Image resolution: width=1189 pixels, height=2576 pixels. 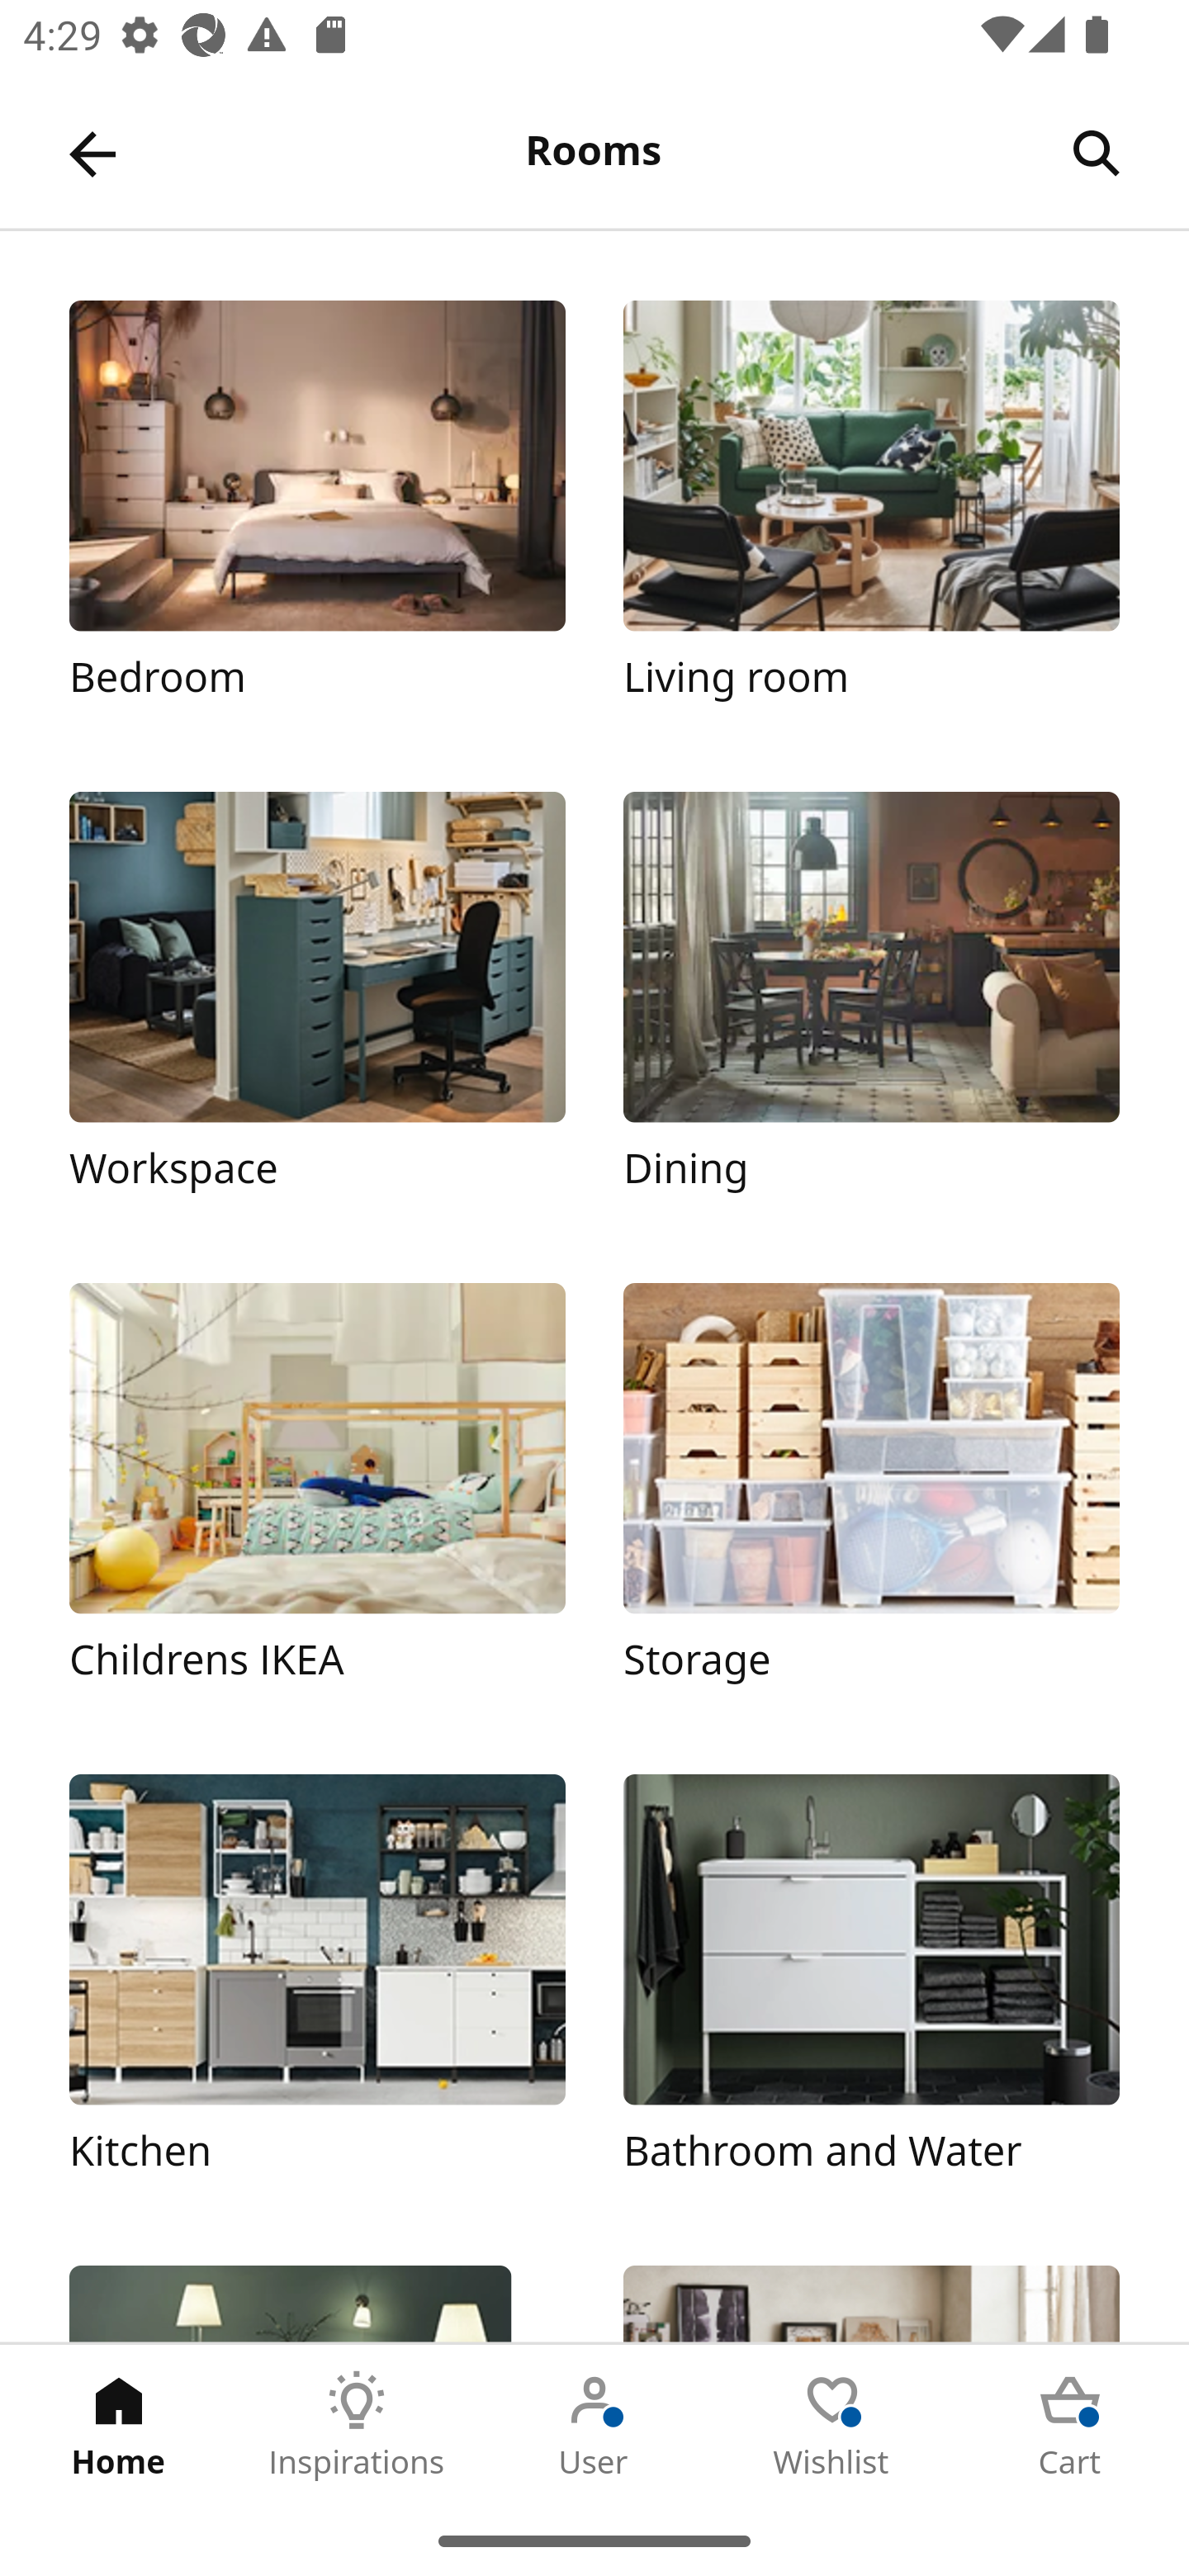 What do you see at coordinates (871, 1008) in the screenshot?
I see `Dining` at bounding box center [871, 1008].